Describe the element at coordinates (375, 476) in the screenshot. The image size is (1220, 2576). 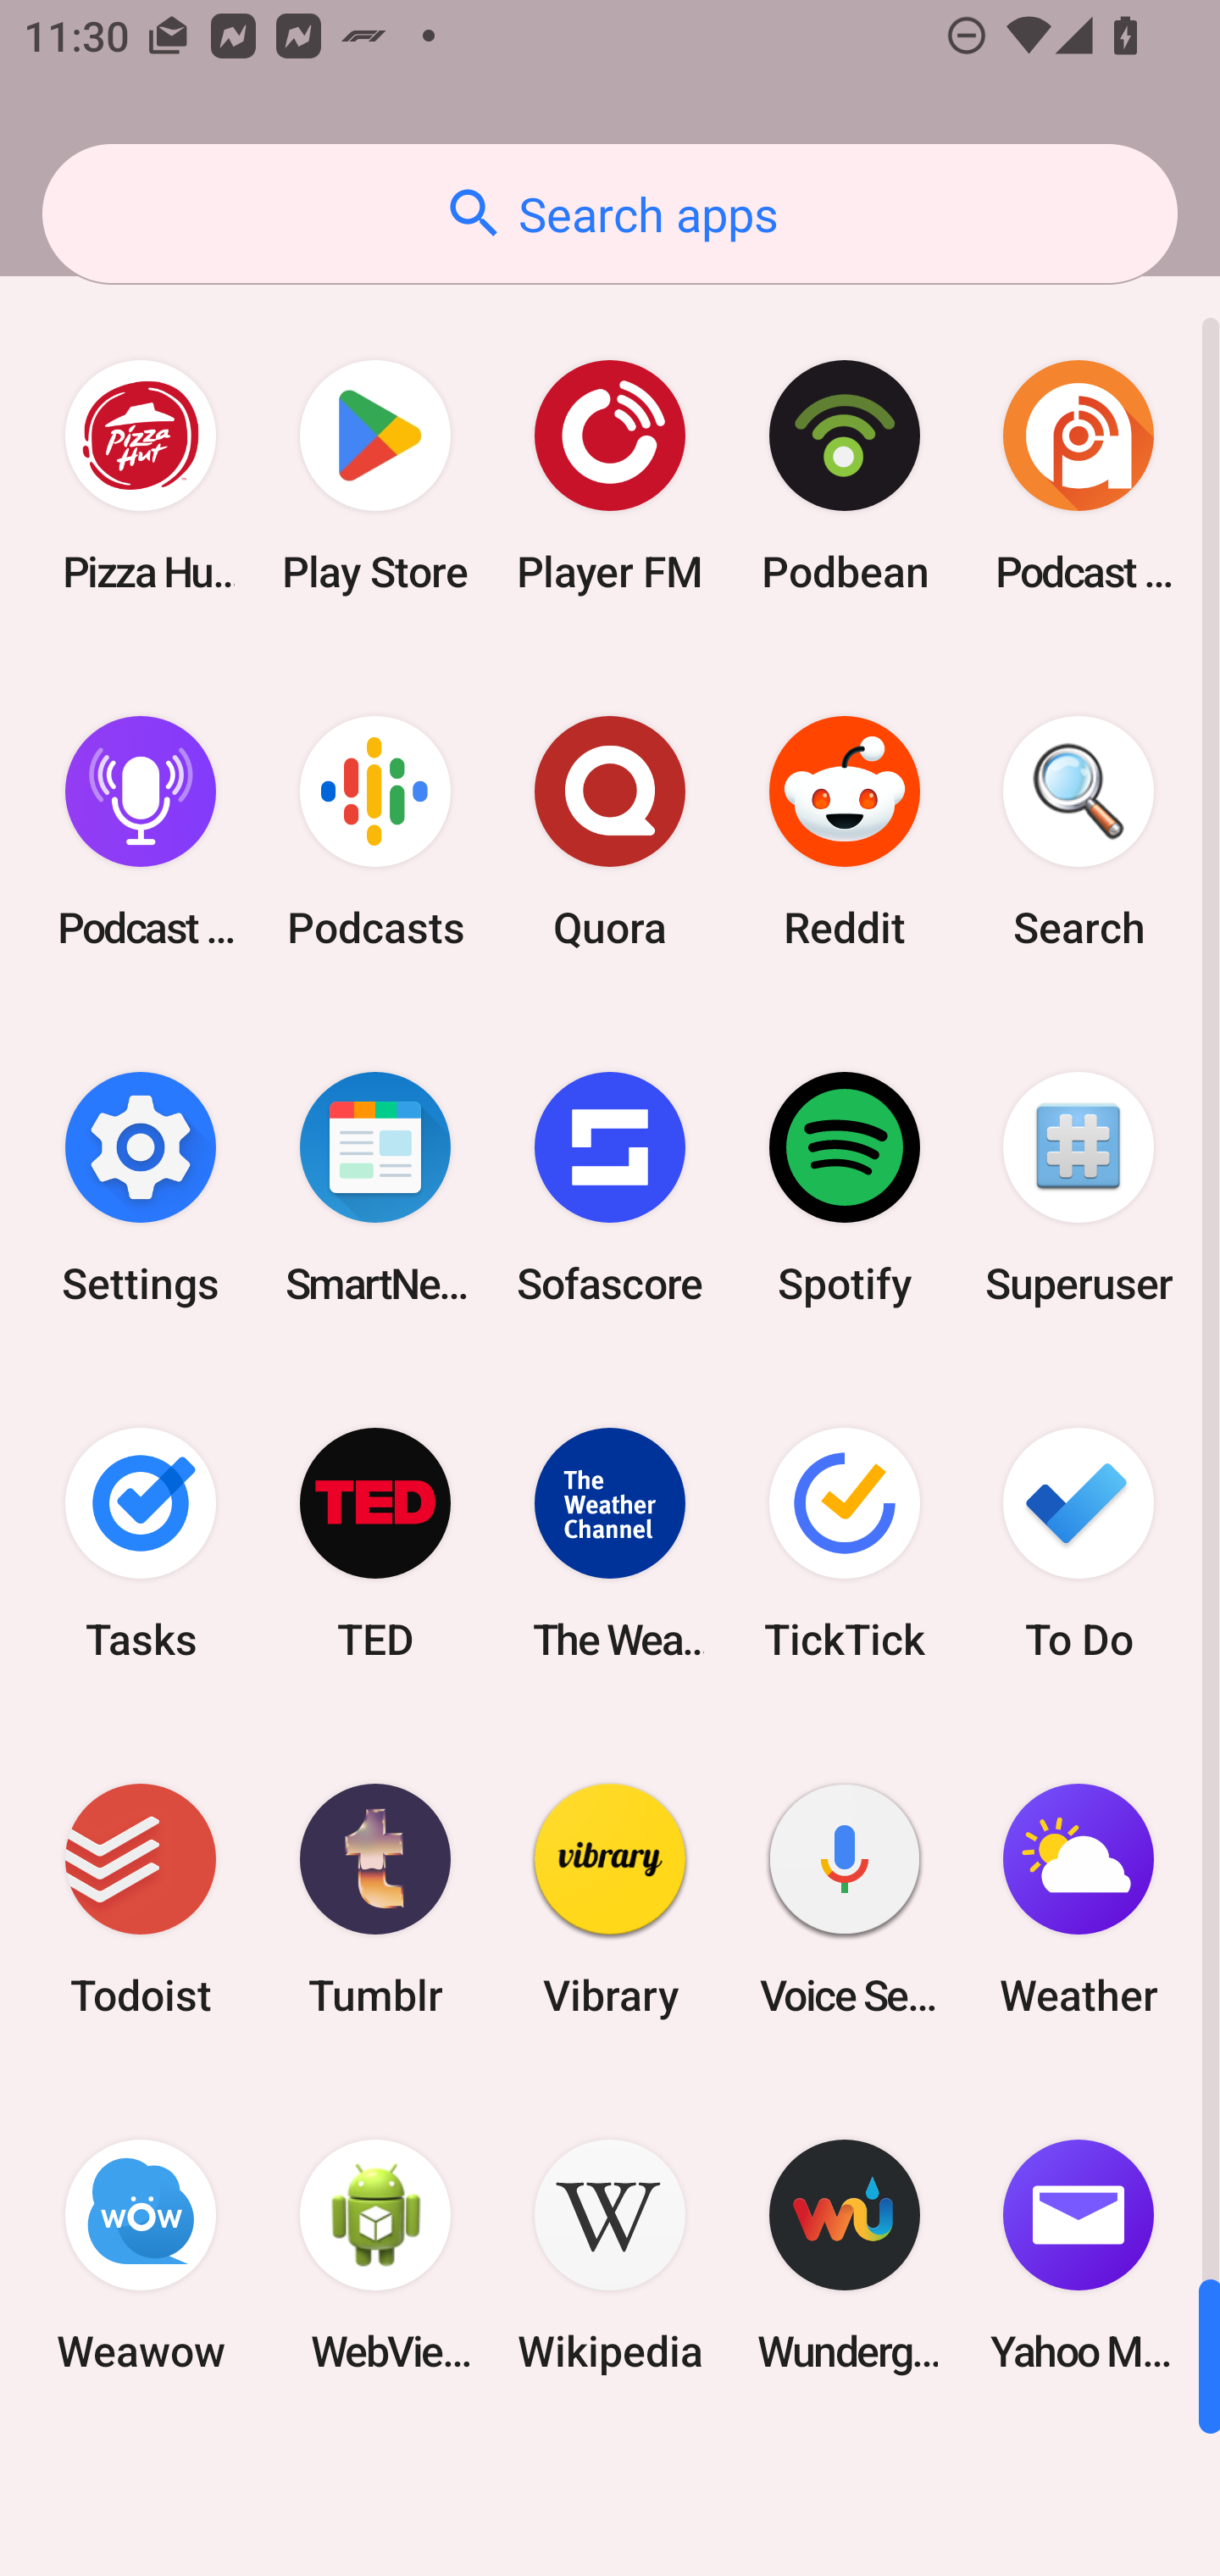
I see `Play Store` at that location.